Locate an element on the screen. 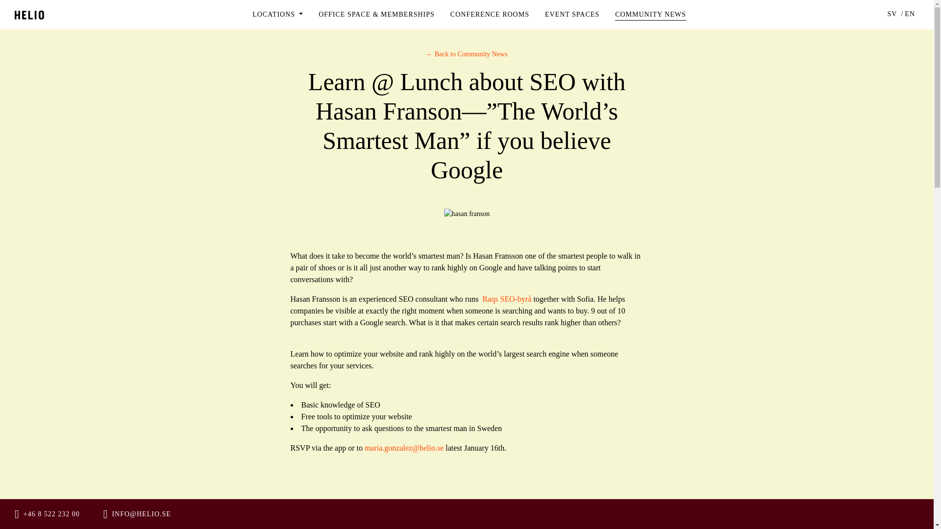 This screenshot has width=941, height=529. Helio is located at coordinates (29, 14).